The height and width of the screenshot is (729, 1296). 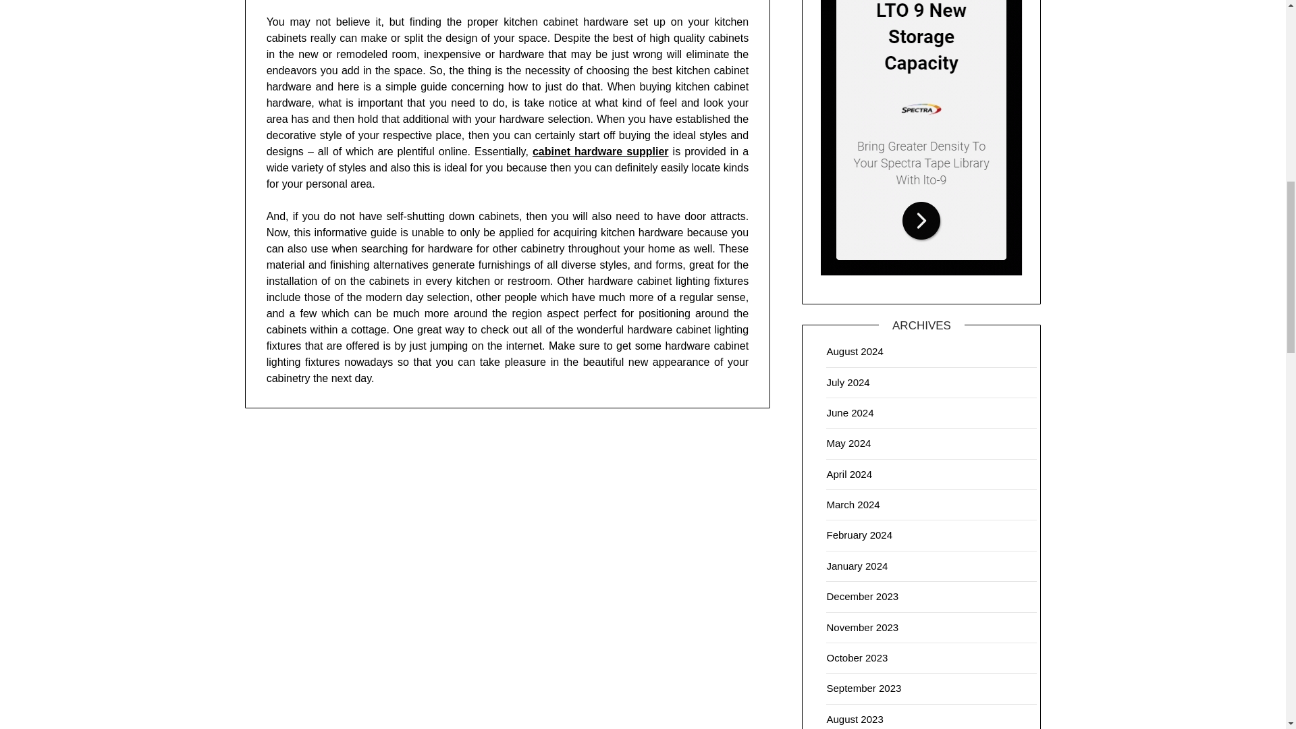 I want to click on July 2024, so click(x=848, y=382).